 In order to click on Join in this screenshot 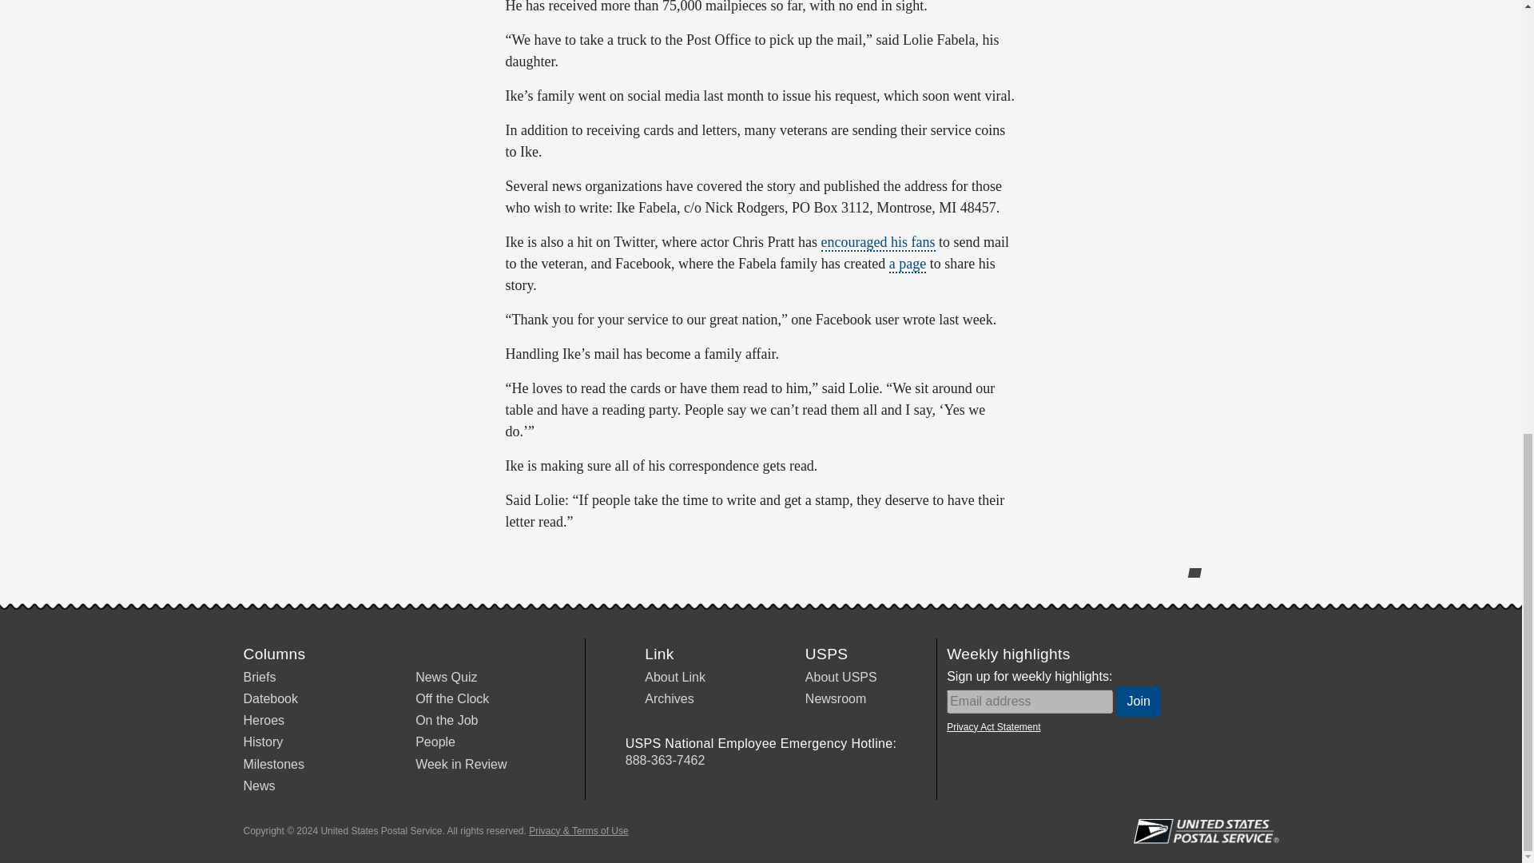, I will do `click(1139, 702)`.